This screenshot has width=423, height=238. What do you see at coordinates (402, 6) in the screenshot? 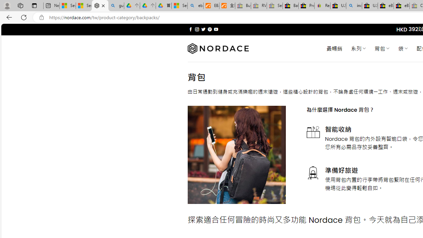
I see `eBay Inc. Reports Third Quarter 2023 Results` at bounding box center [402, 6].